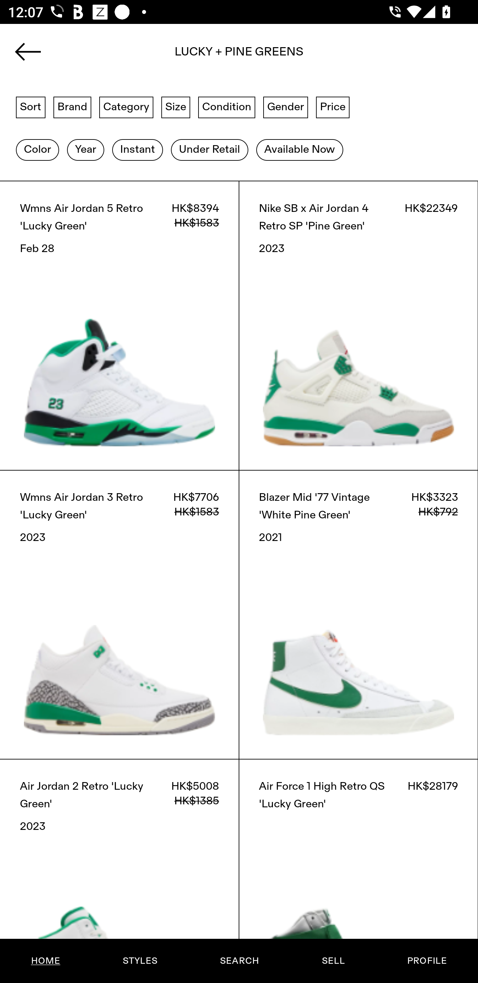  Describe the element at coordinates (140, 961) in the screenshot. I see `STYLES` at that location.